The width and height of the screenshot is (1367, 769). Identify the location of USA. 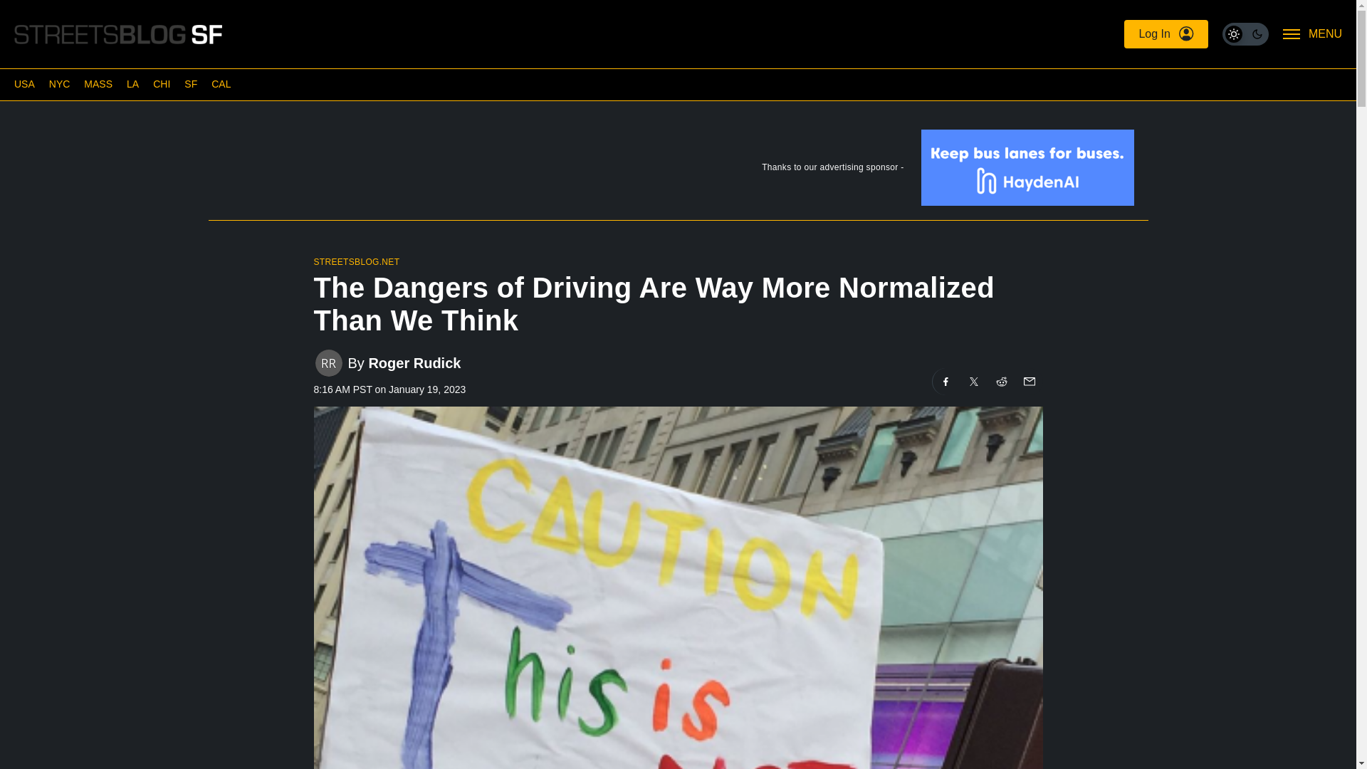
(24, 84).